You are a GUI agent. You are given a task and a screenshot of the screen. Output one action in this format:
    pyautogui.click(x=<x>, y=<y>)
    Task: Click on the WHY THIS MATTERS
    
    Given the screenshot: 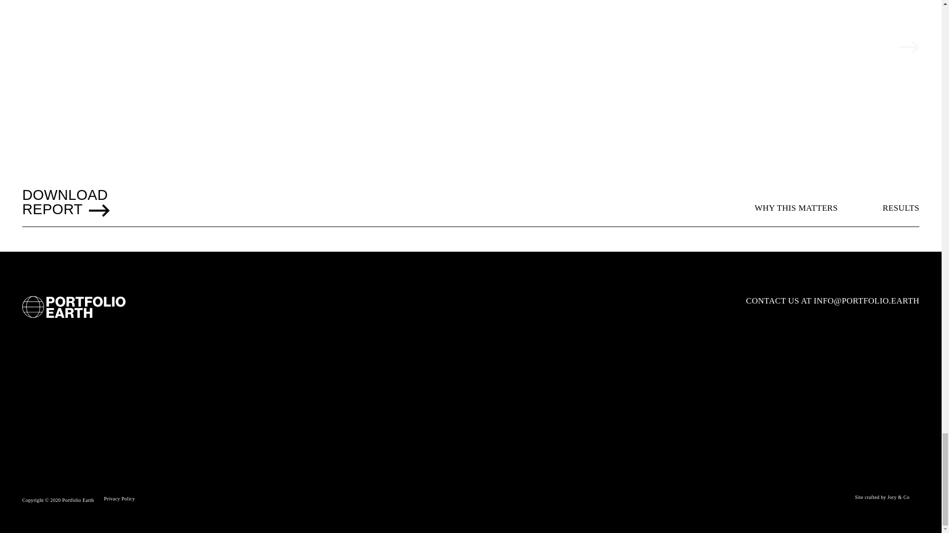 What is the action you would take?
    pyautogui.click(x=796, y=208)
    